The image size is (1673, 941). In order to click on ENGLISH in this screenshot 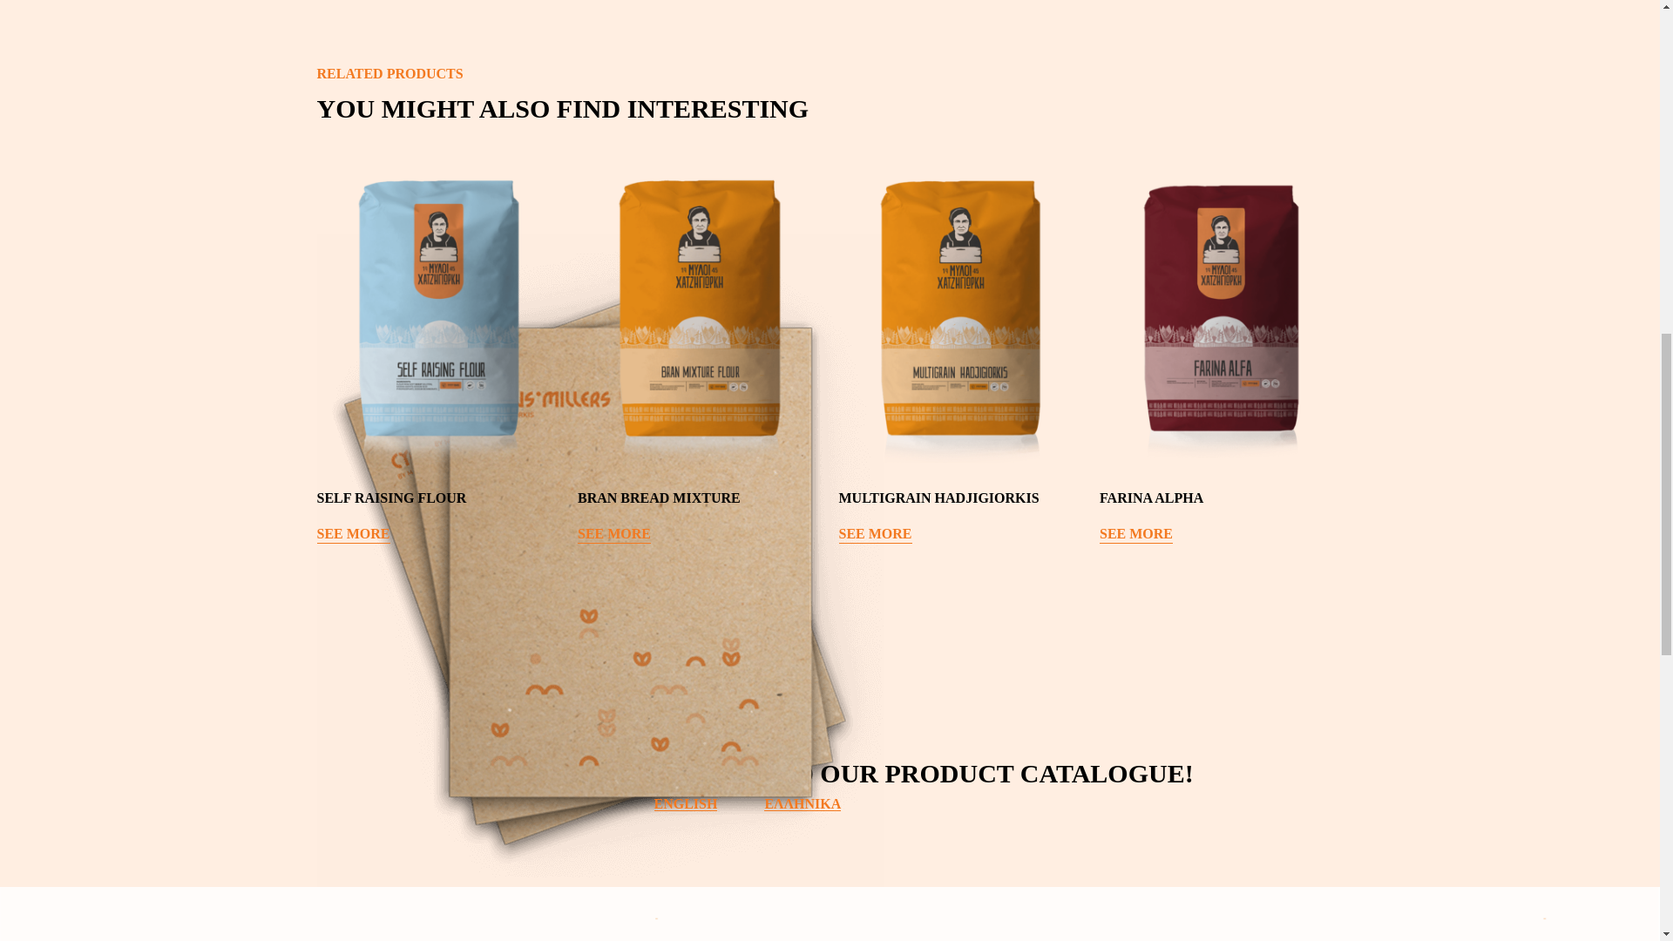, I will do `click(685, 803)`.